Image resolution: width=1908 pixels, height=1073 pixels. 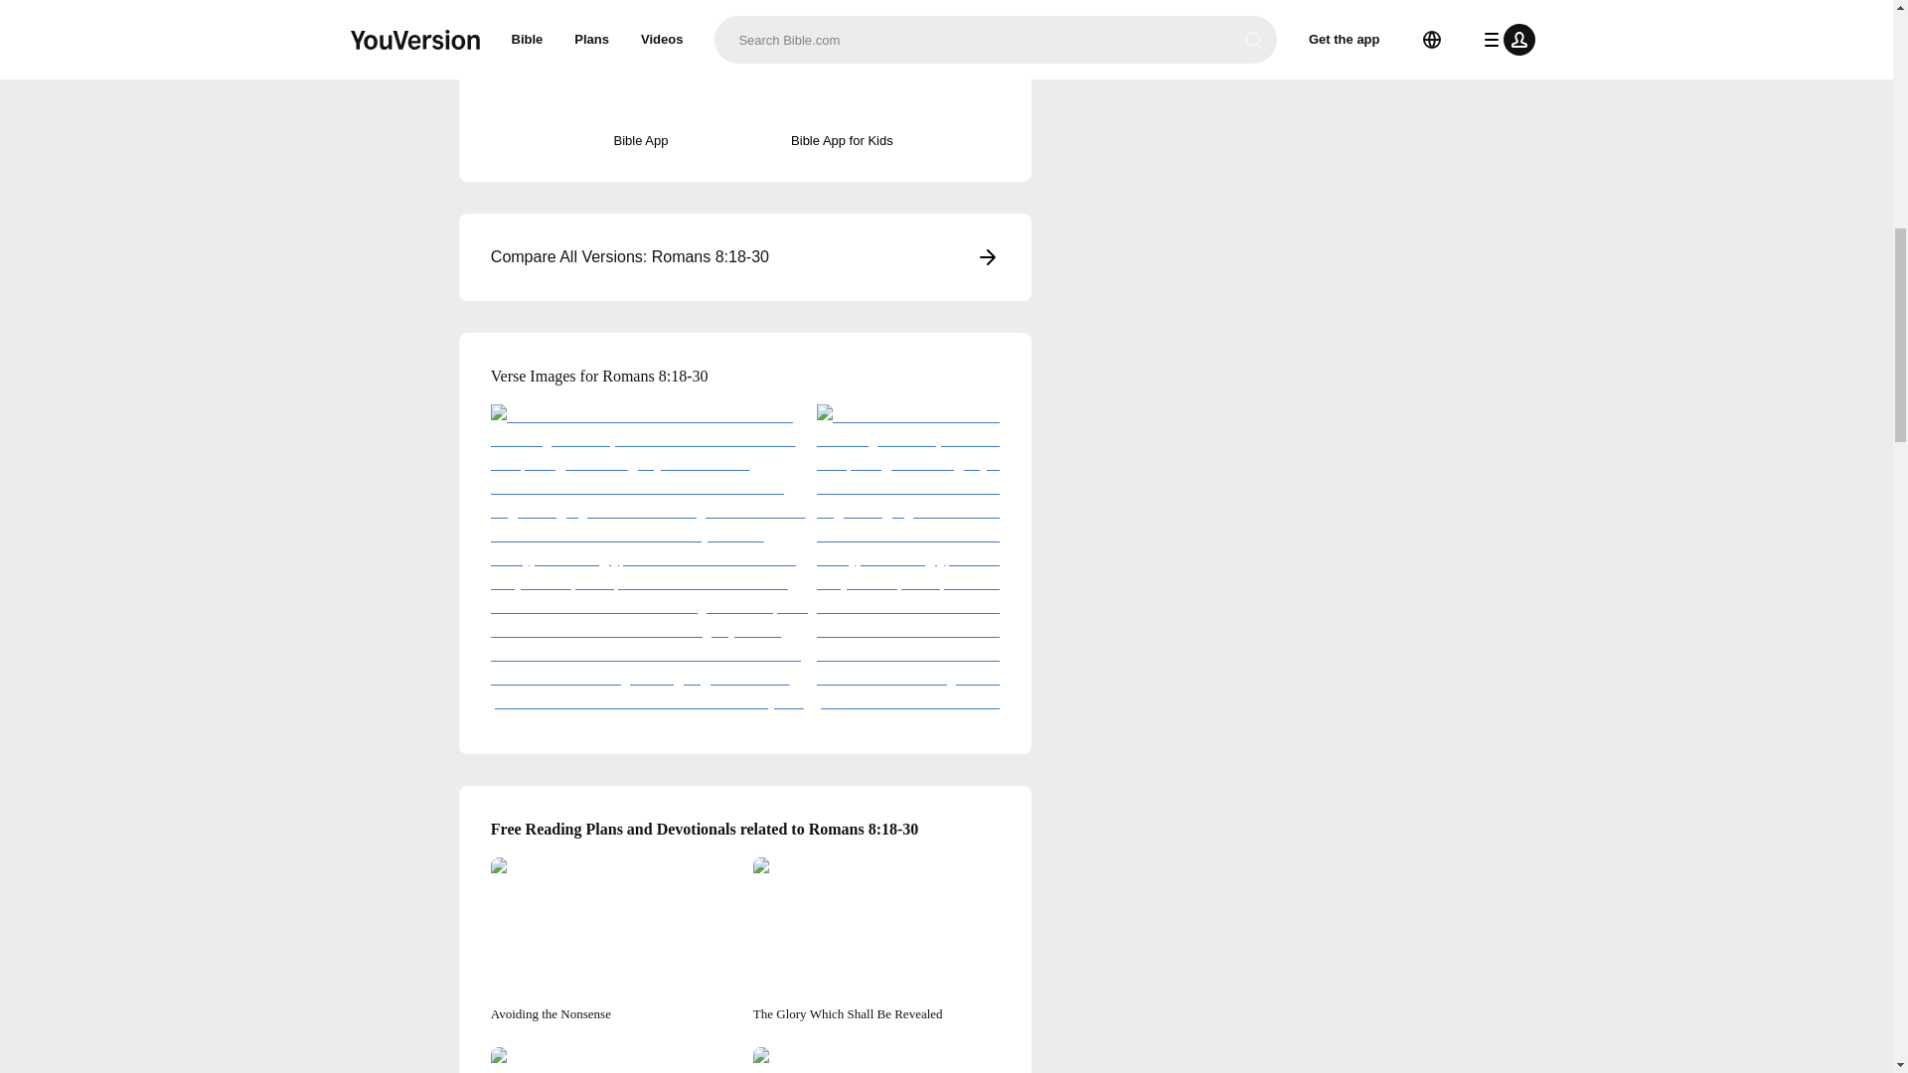 What do you see at coordinates (613, 940) in the screenshot?
I see `Avoiding the Nonsense` at bounding box center [613, 940].